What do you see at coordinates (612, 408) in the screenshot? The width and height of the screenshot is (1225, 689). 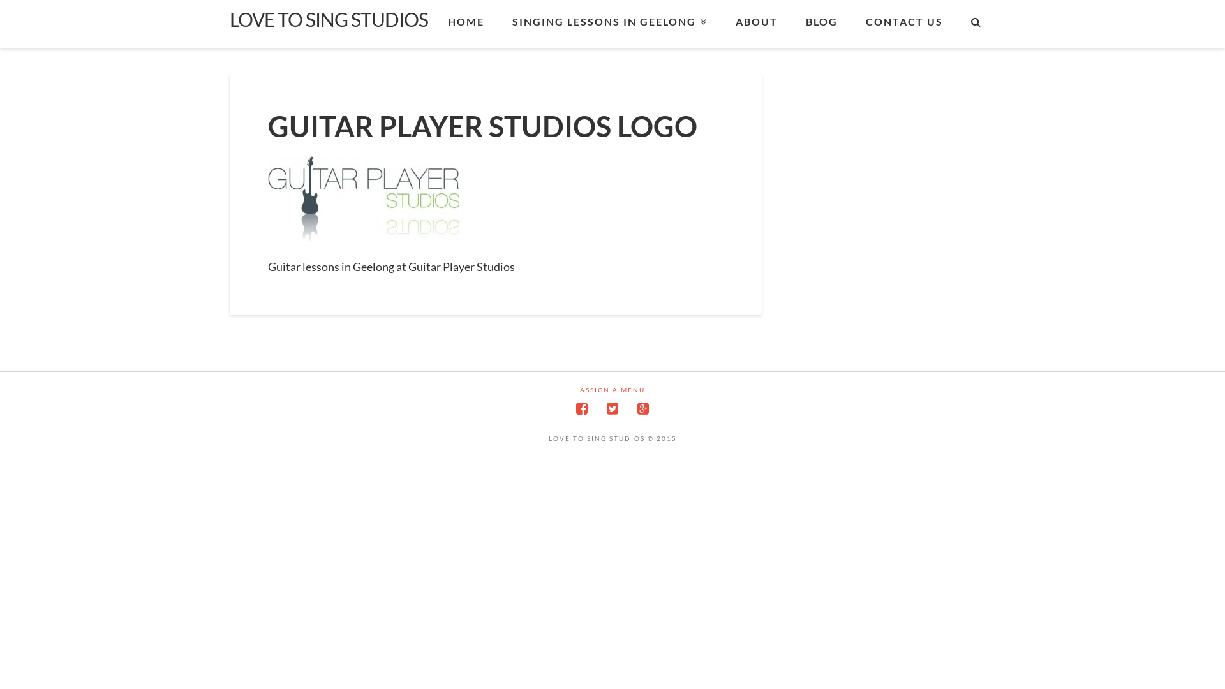 I see `Twitter` at bounding box center [612, 408].